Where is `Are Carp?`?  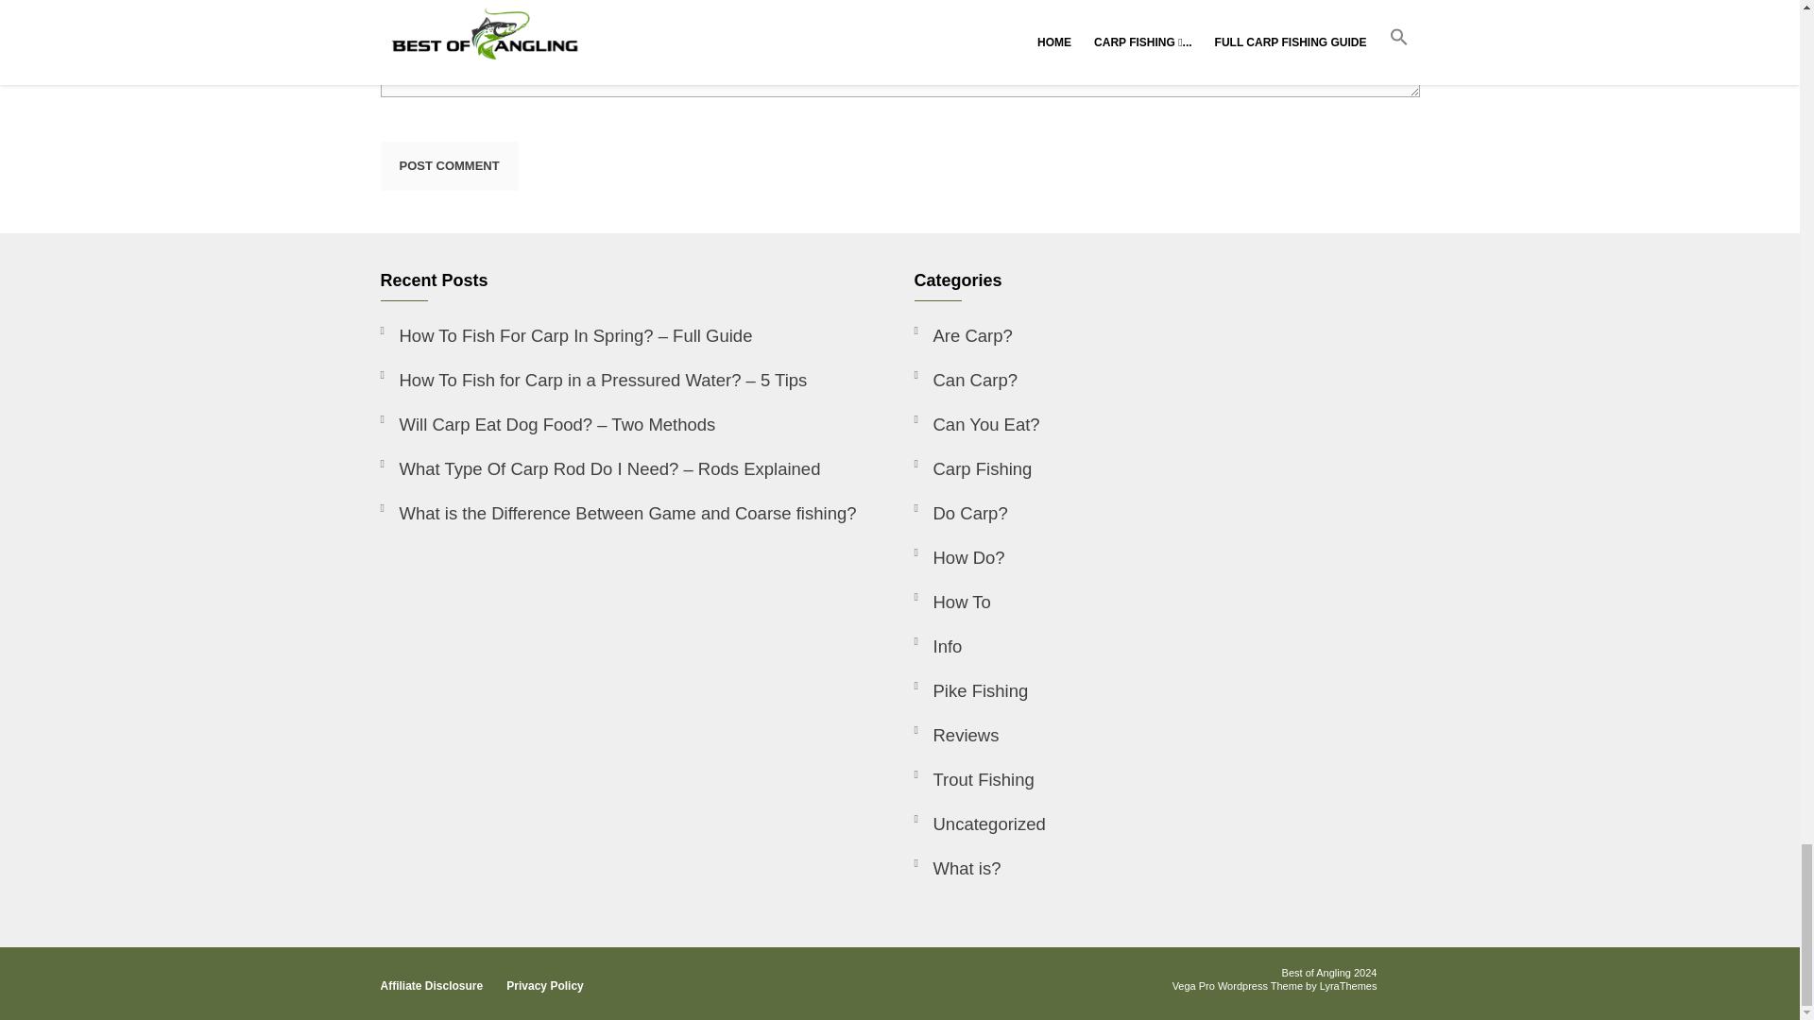
Are Carp? is located at coordinates (963, 334).